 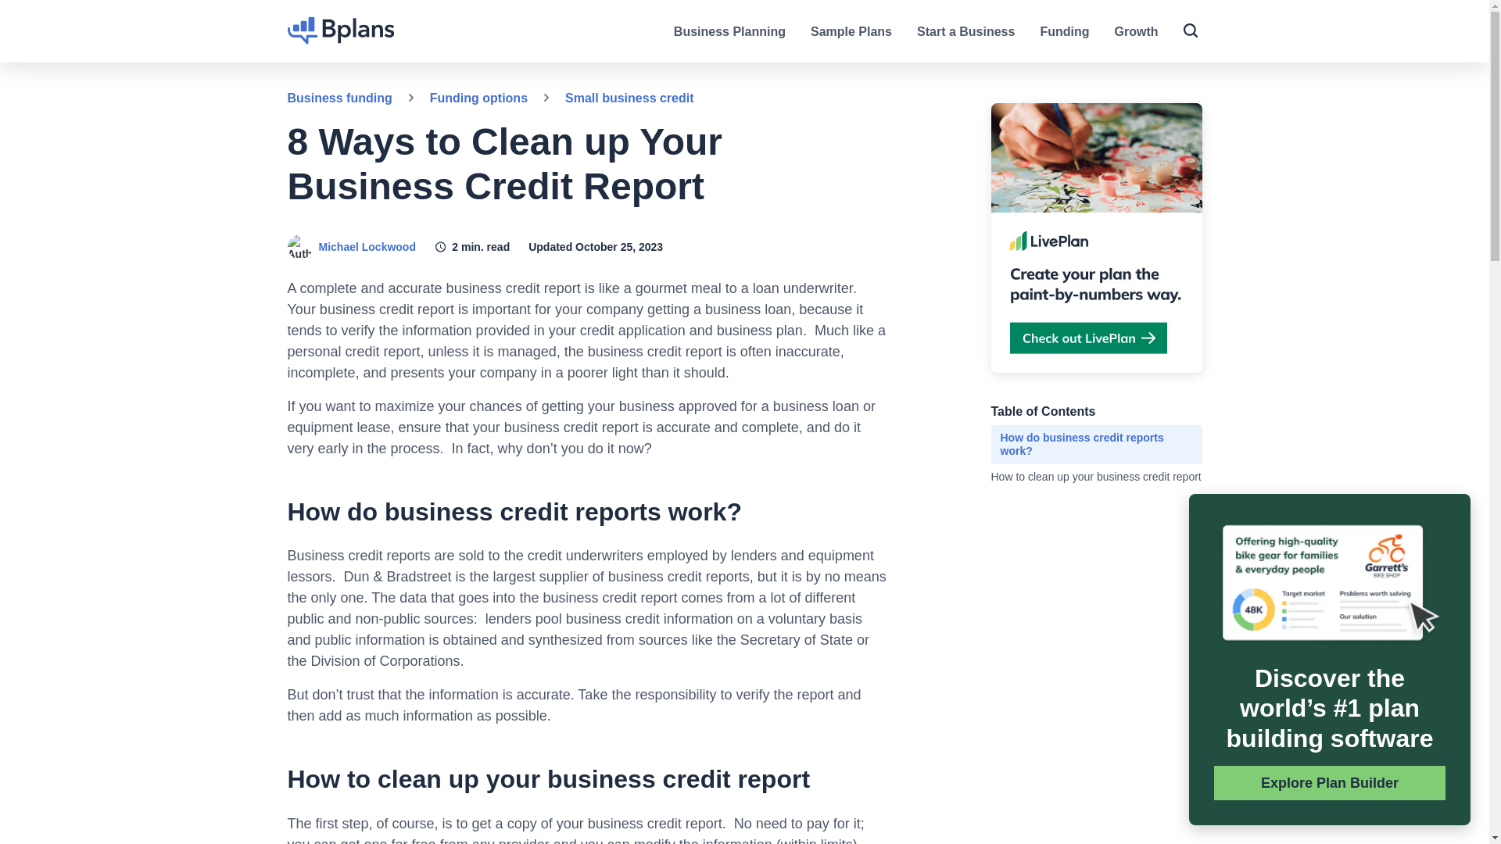 I want to click on Business Planning, so click(x=729, y=31).